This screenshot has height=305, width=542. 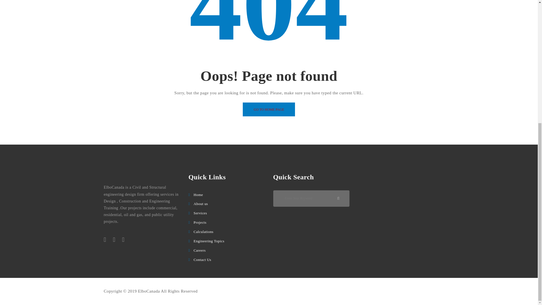 I want to click on Calculations, so click(x=203, y=232).